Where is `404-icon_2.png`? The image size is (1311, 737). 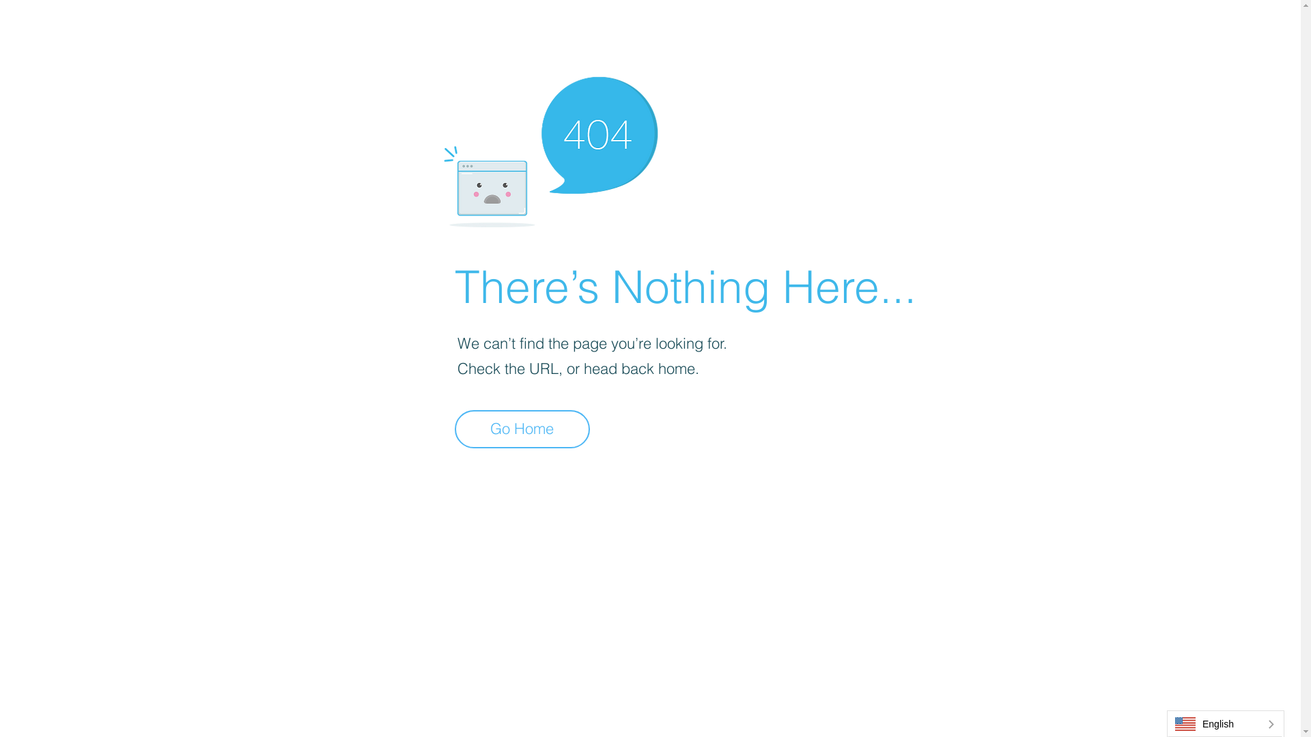
404-icon_2.png is located at coordinates (550, 149).